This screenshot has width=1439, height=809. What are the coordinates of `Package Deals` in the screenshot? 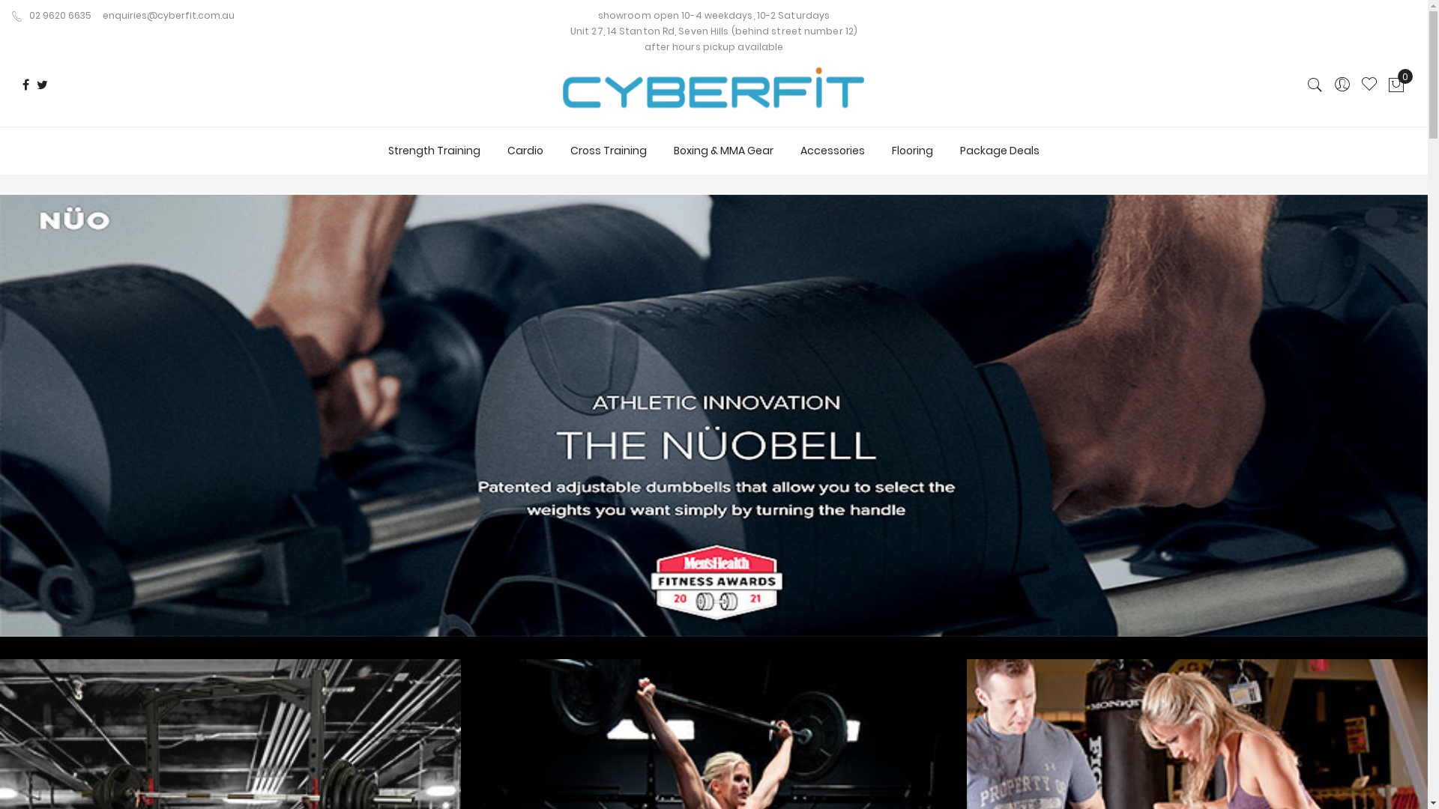 It's located at (1000, 151).